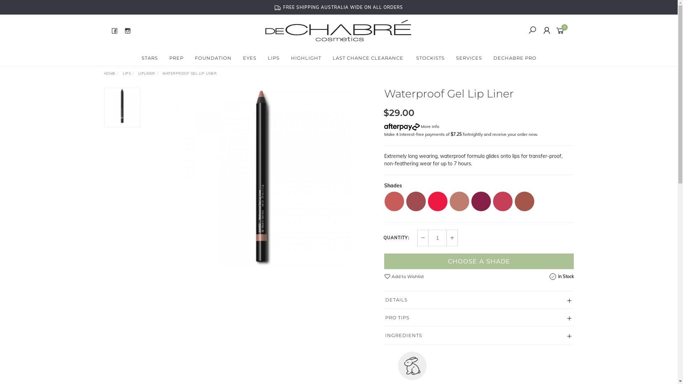 The image size is (683, 384). I want to click on PRO TIPS, so click(479, 318).